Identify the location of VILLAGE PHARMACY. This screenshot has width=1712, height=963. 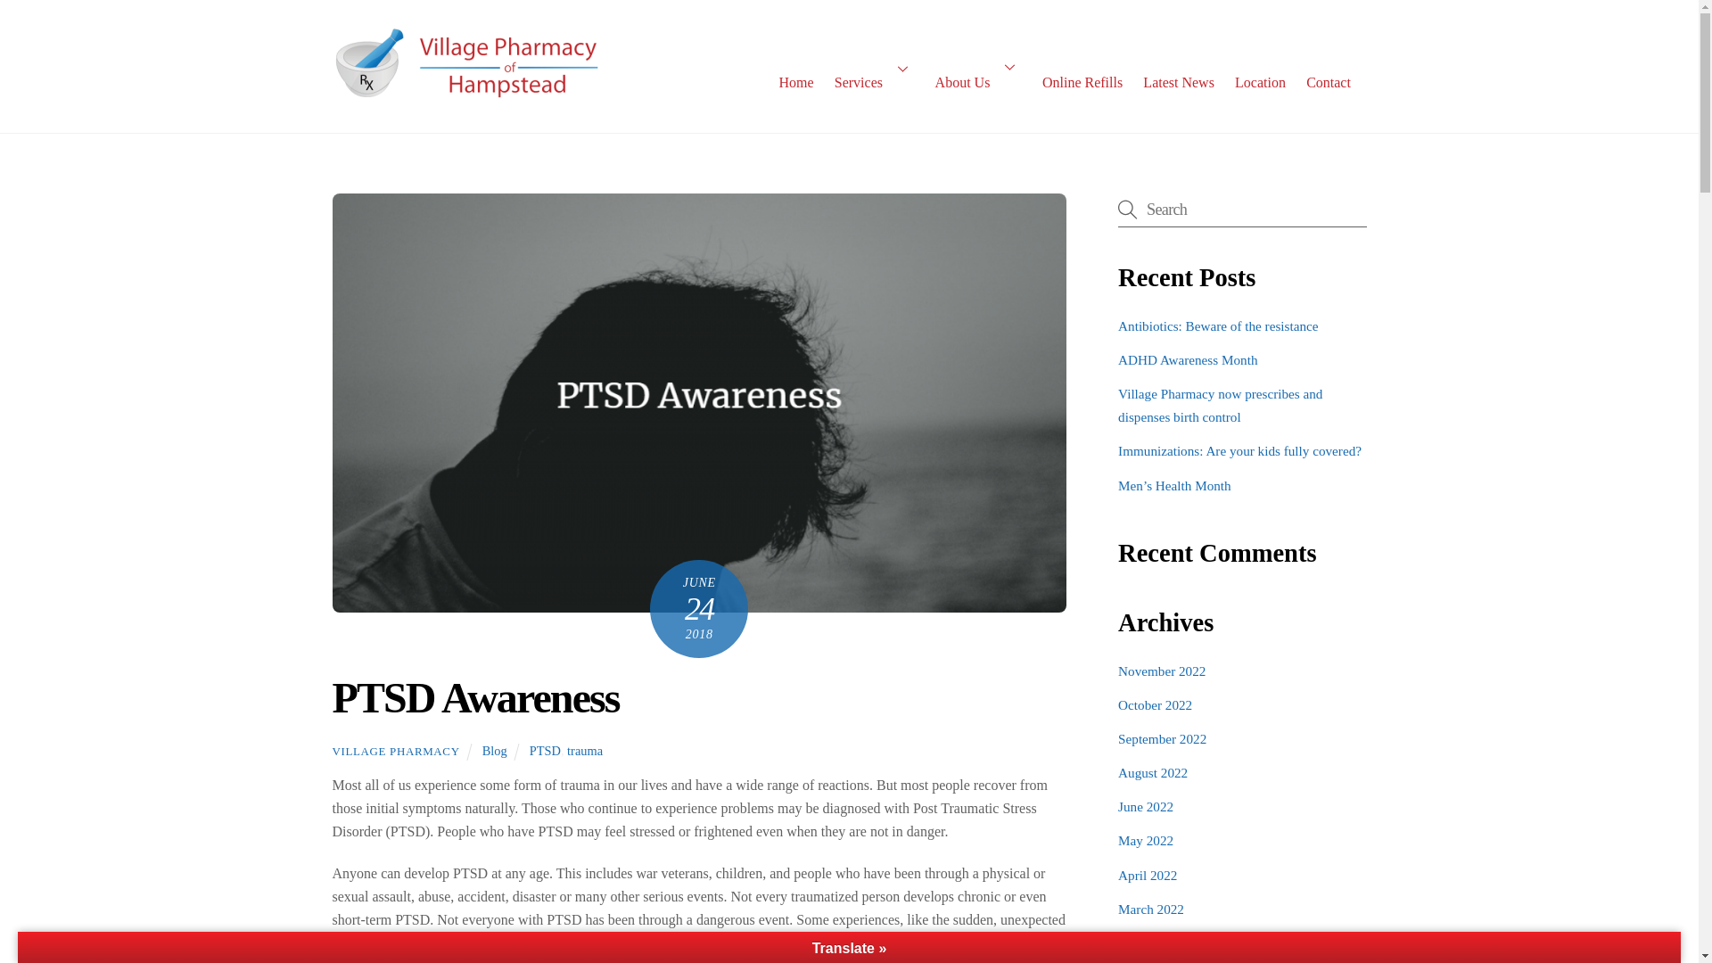
(395, 751).